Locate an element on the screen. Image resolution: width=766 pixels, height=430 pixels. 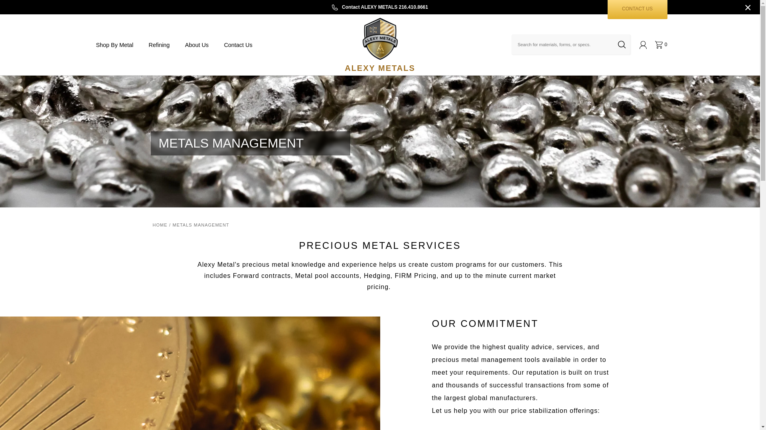
CONTACT US is located at coordinates (159, 45).